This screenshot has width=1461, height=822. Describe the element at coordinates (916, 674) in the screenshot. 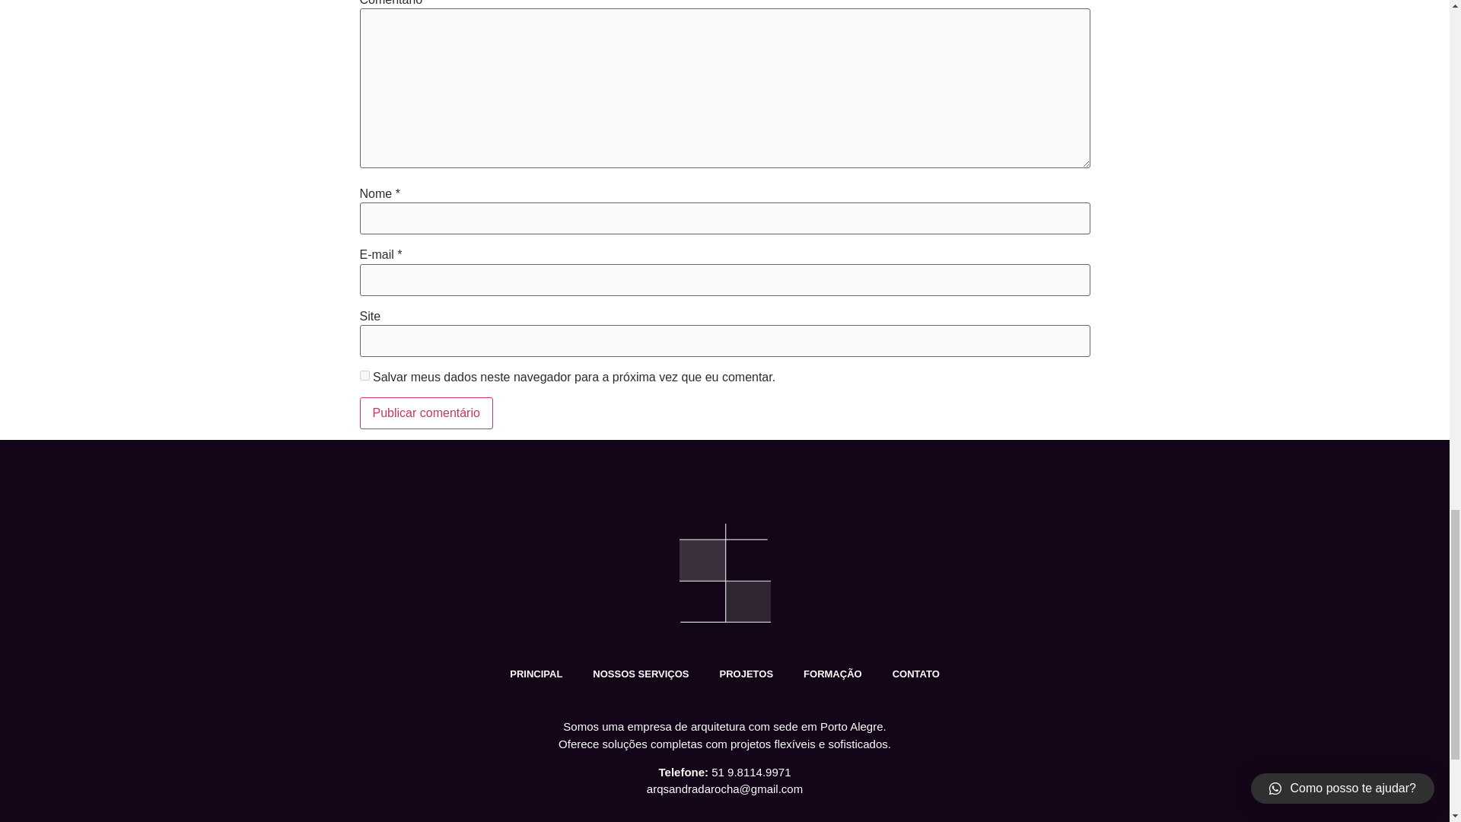

I see `CONTATO` at that location.